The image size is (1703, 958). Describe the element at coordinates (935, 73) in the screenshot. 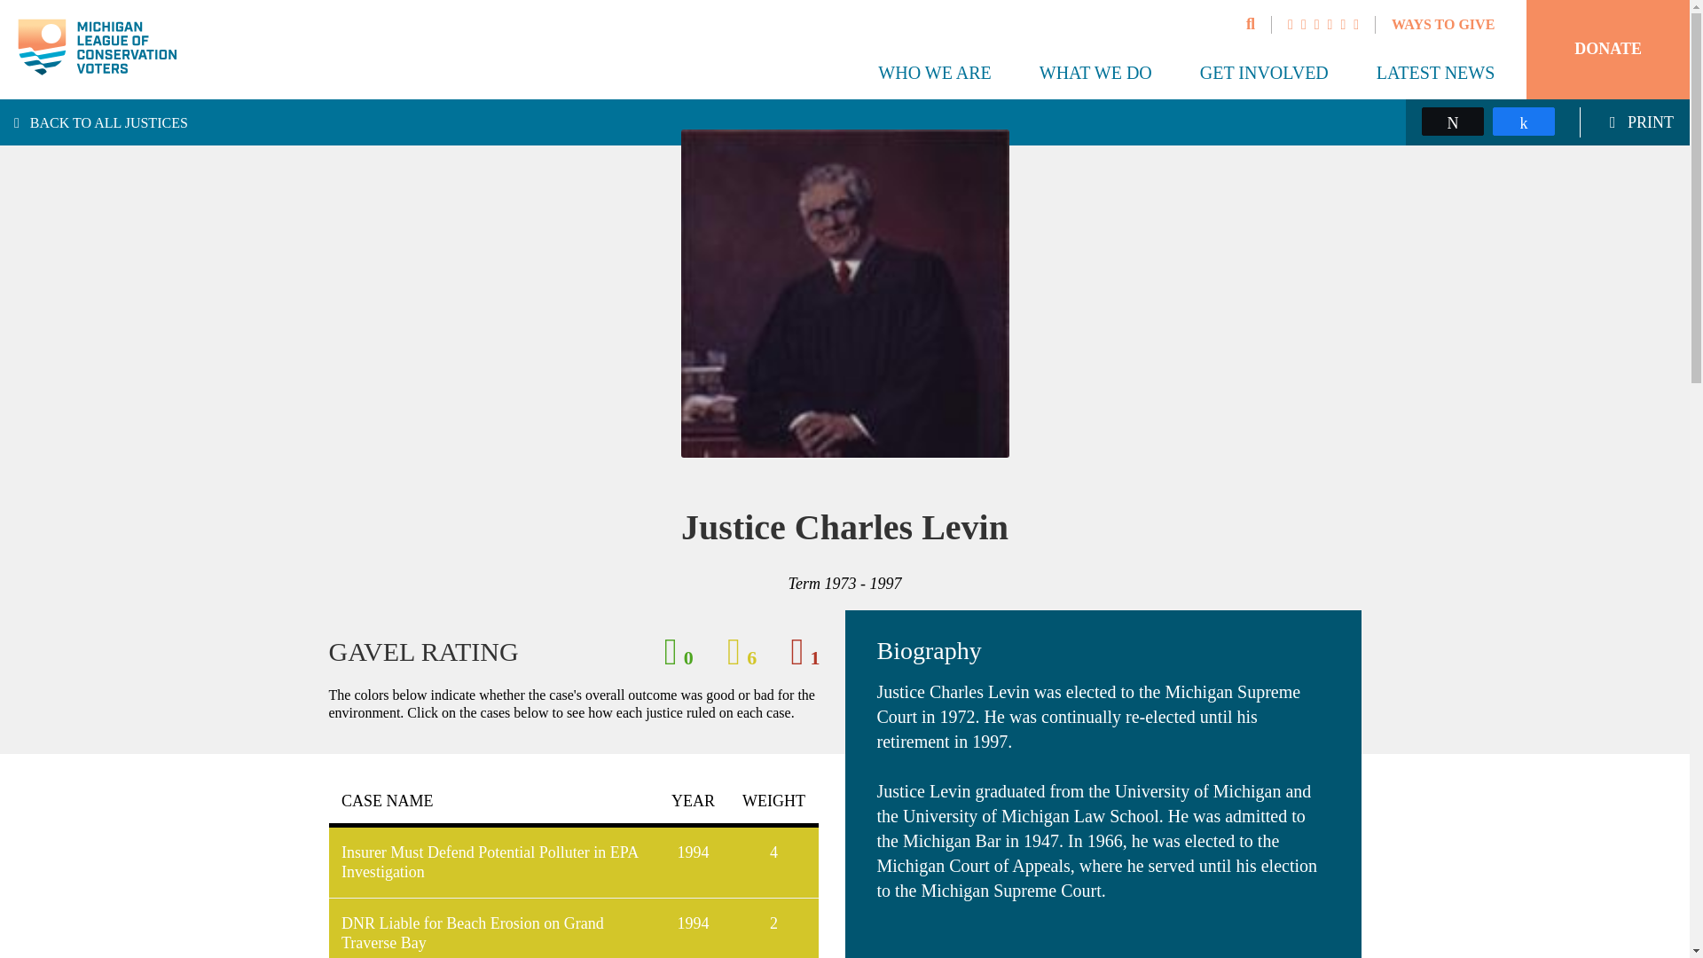

I see `WHO WE ARE` at that location.